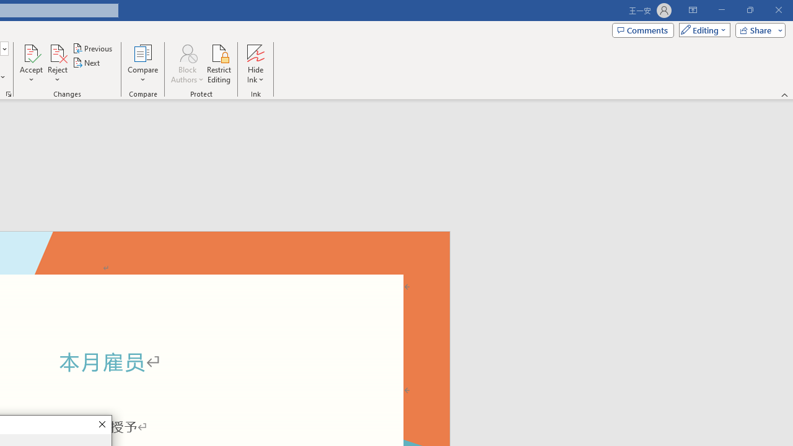  Describe the element at coordinates (255, 52) in the screenshot. I see `Hide Ink` at that location.